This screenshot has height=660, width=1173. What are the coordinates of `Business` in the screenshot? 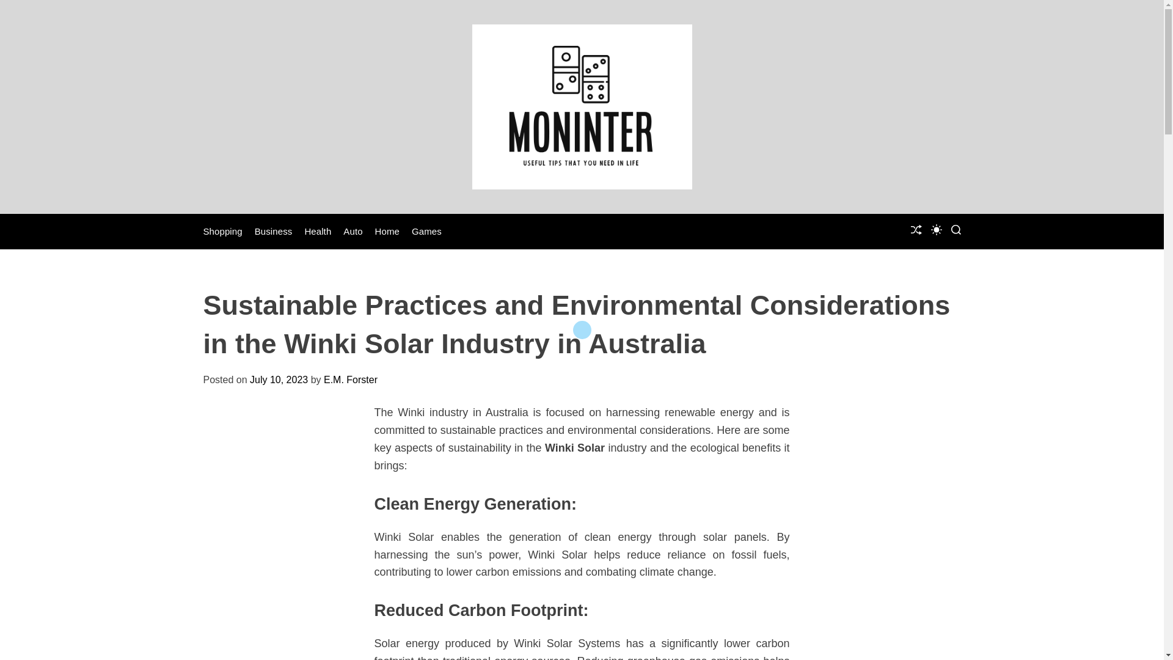 It's located at (273, 231).